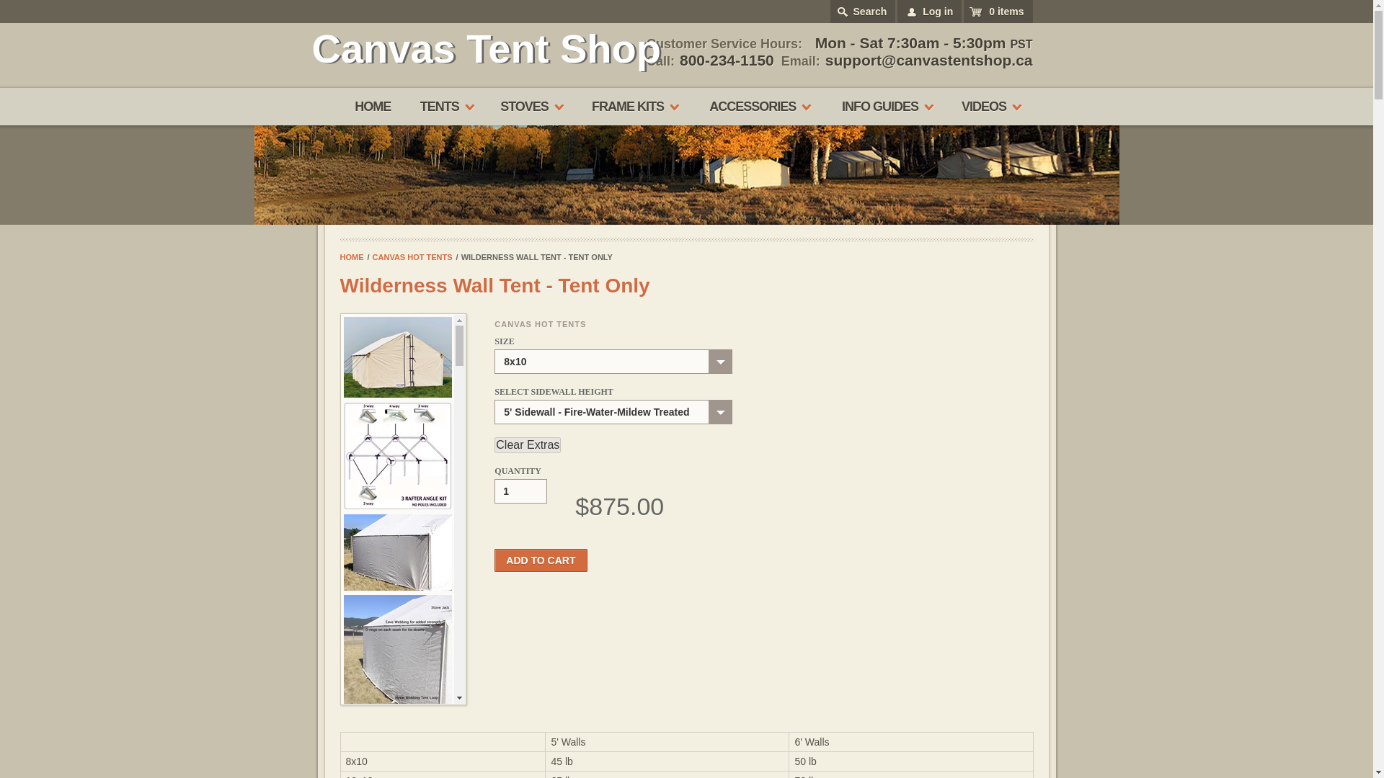  What do you see at coordinates (372, 107) in the screenshot?
I see `HOME` at bounding box center [372, 107].